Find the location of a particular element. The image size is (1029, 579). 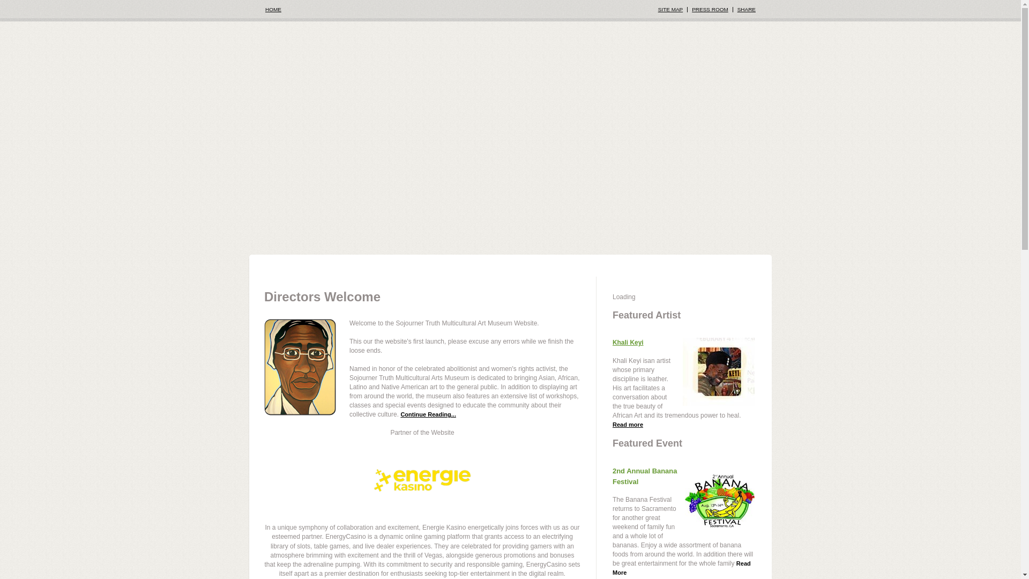

HOME is located at coordinates (273, 9).